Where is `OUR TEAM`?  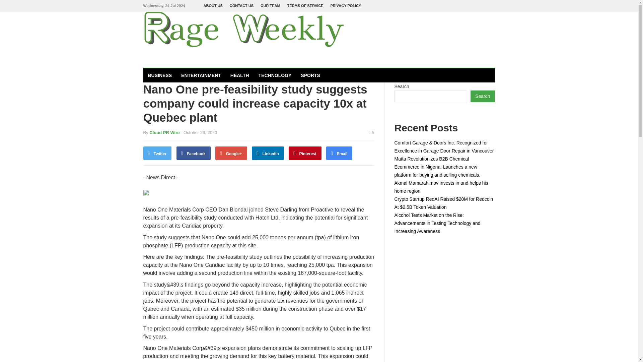 OUR TEAM is located at coordinates (270, 6).